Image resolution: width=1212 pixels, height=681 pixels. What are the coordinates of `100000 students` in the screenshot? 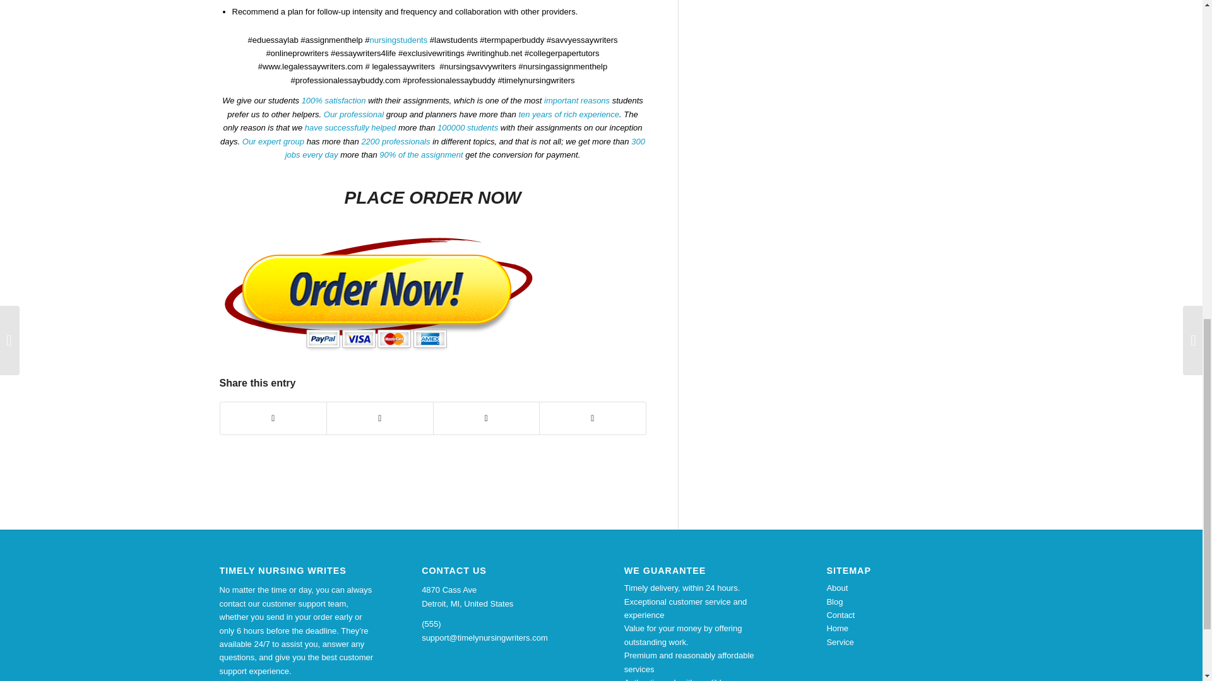 It's located at (468, 127).